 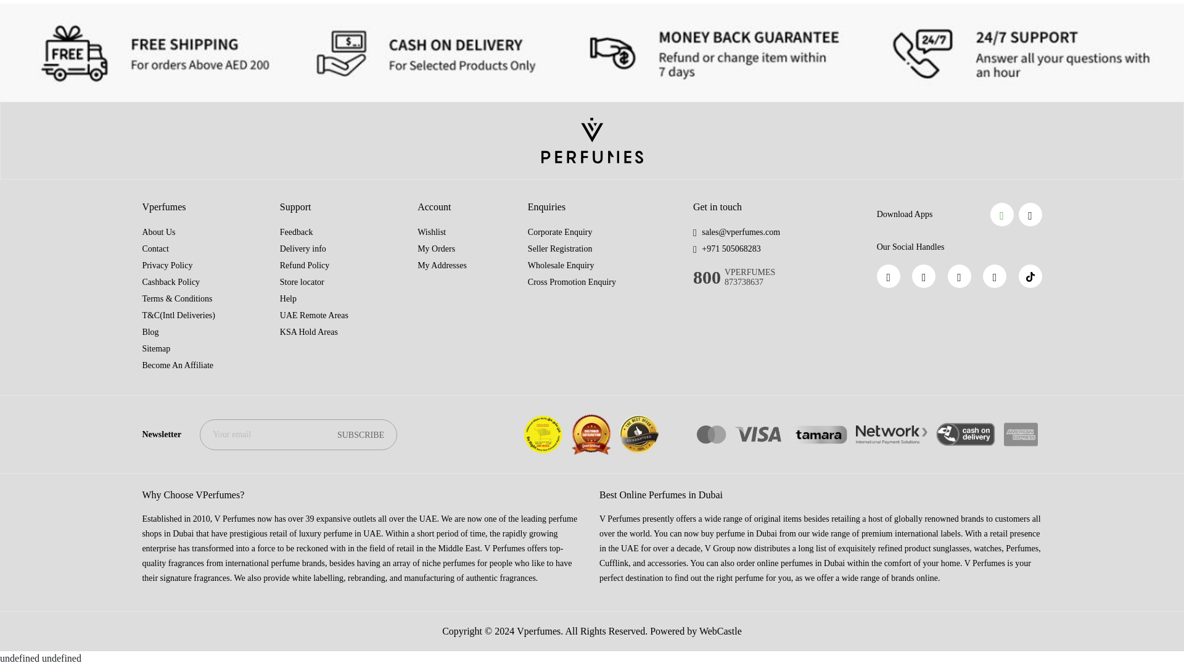 I want to click on Folow us on Twitter, so click(x=994, y=276).